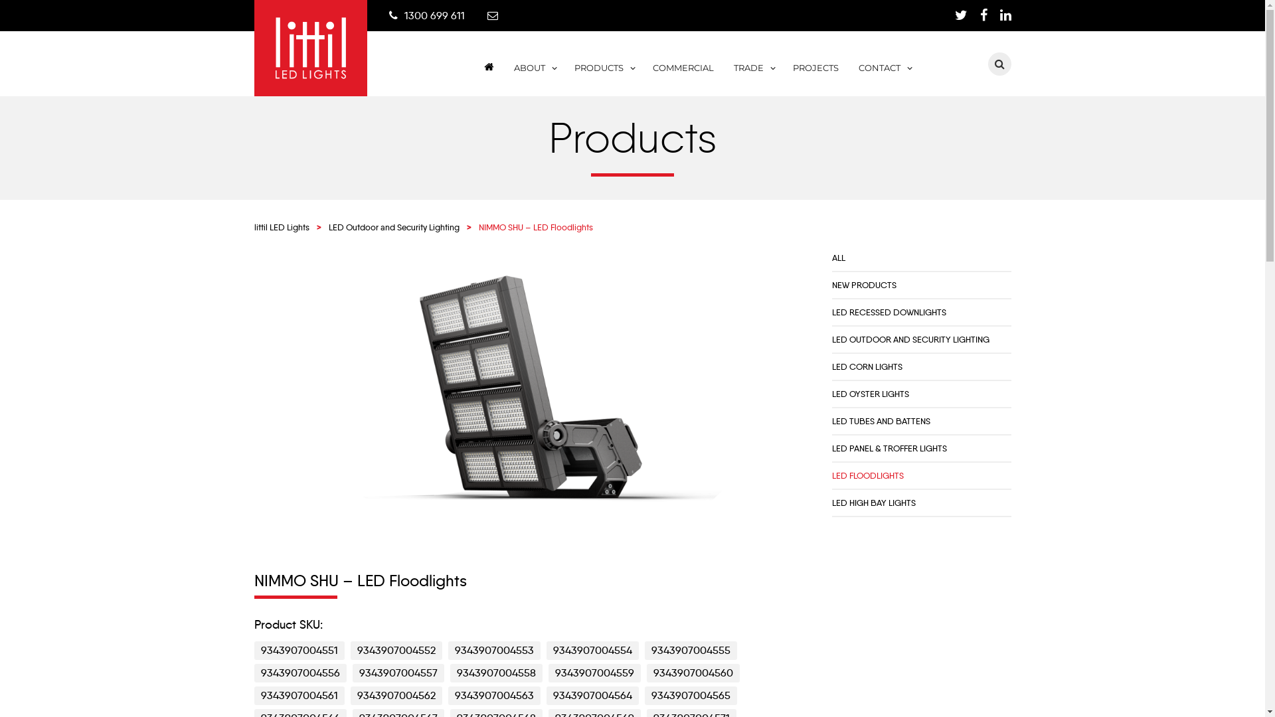  I want to click on LED HIGH BAY LIGHTS, so click(873, 503).